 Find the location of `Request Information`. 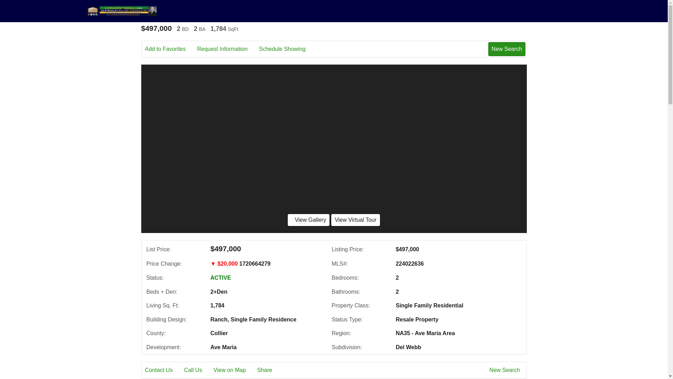

Request Information is located at coordinates (227, 49).